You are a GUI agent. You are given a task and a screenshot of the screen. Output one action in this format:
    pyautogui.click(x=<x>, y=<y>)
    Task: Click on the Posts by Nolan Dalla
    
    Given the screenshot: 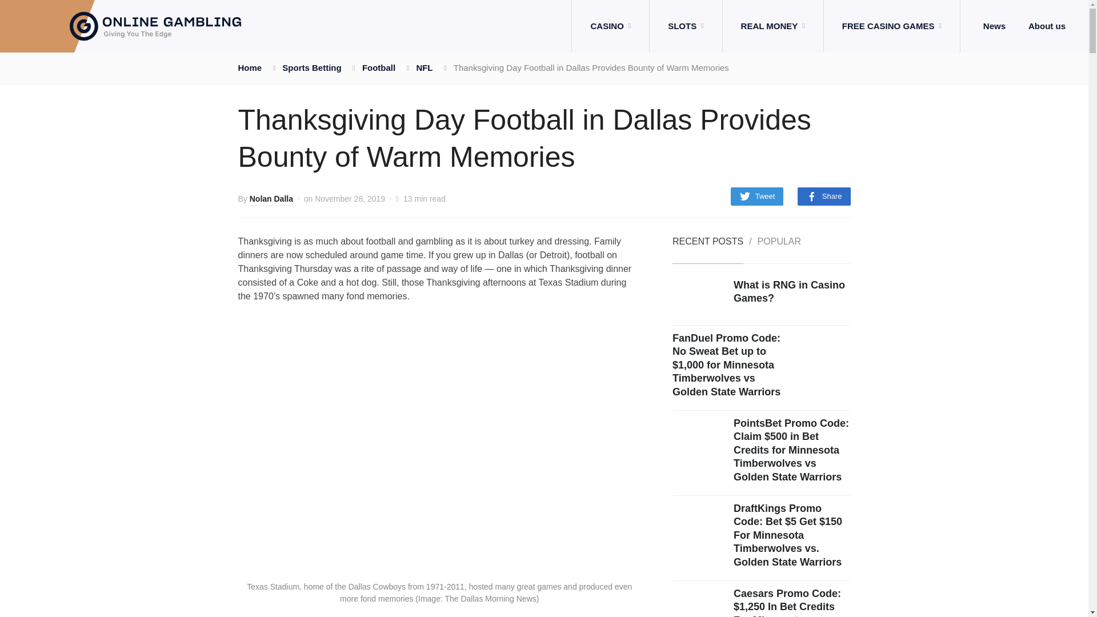 What is the action you would take?
    pyautogui.click(x=271, y=200)
    